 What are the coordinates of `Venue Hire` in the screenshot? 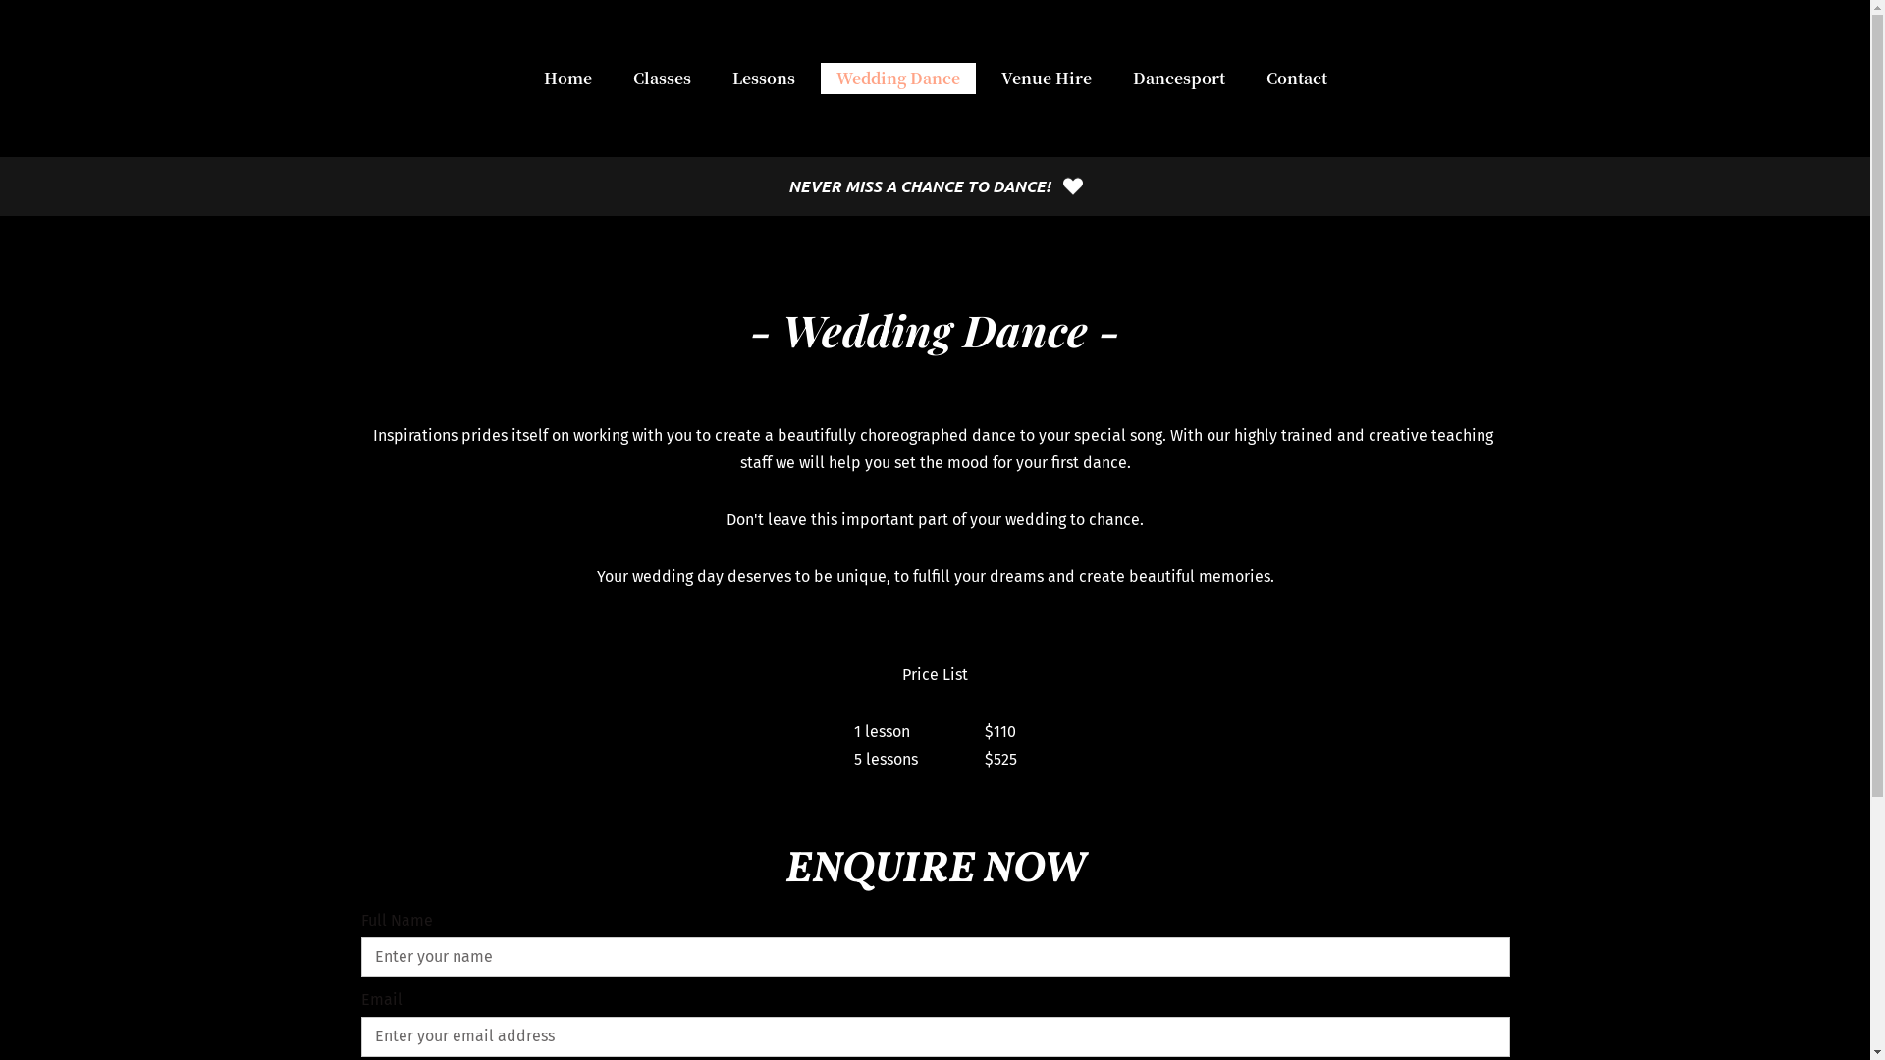 It's located at (1047, 79).